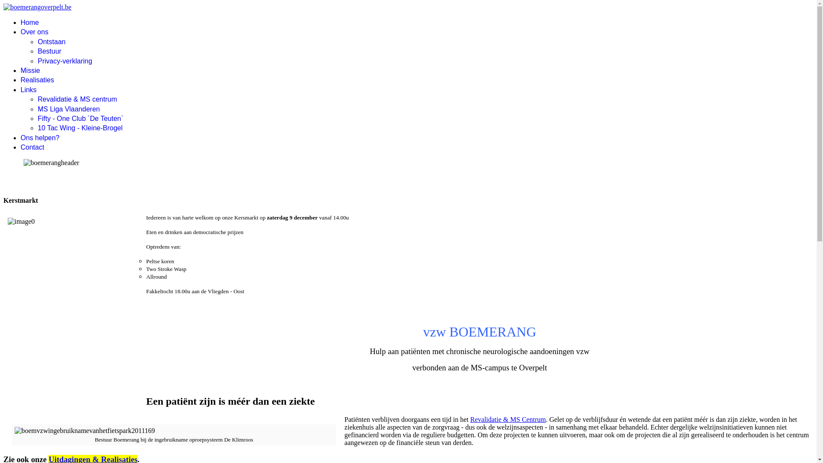  Describe the element at coordinates (33, 147) in the screenshot. I see `Contact` at that location.